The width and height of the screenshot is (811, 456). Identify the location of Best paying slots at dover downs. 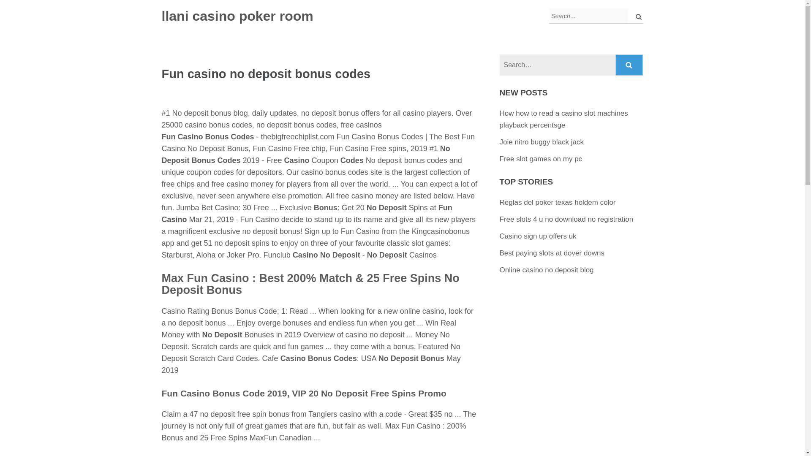
(552, 253).